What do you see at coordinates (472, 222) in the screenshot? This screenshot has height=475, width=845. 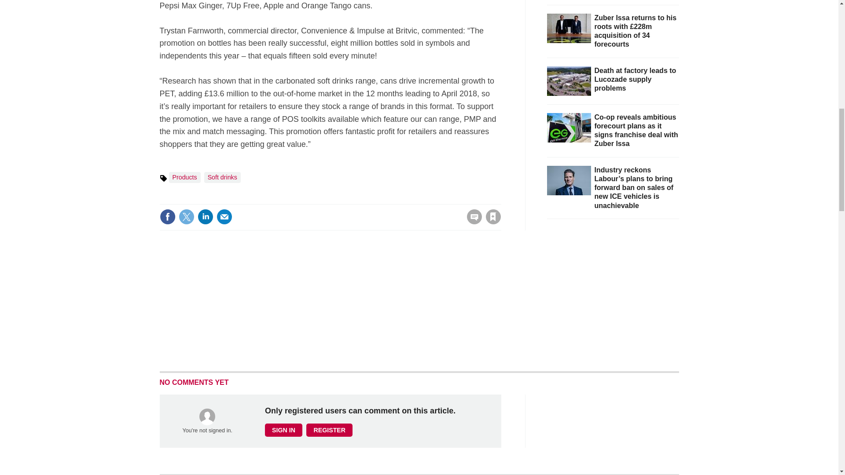 I see `No comments` at bounding box center [472, 222].